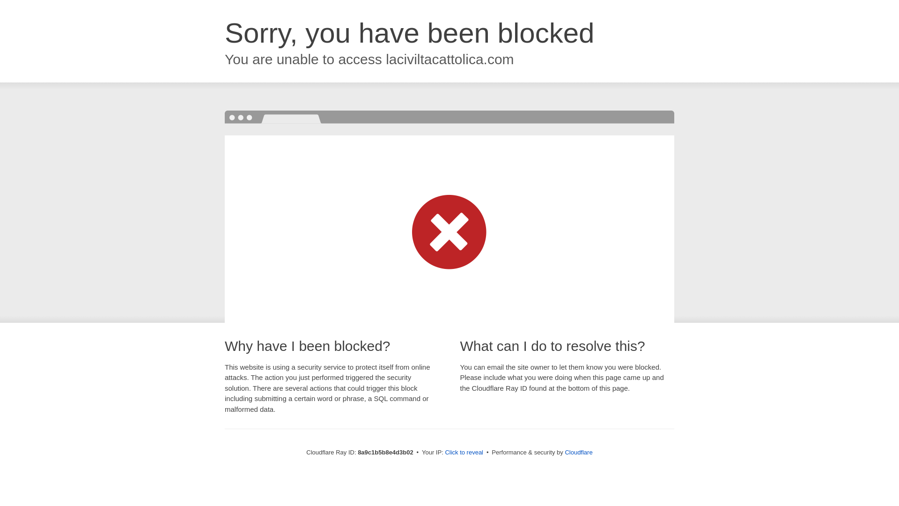 This screenshot has width=899, height=506. I want to click on Click to reveal, so click(464, 453).